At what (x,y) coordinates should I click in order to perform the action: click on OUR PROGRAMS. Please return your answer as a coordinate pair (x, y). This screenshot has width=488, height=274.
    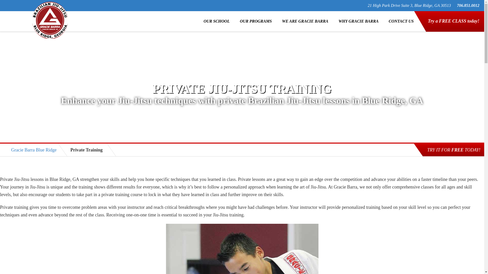
    Looking at the image, I should click on (256, 21).